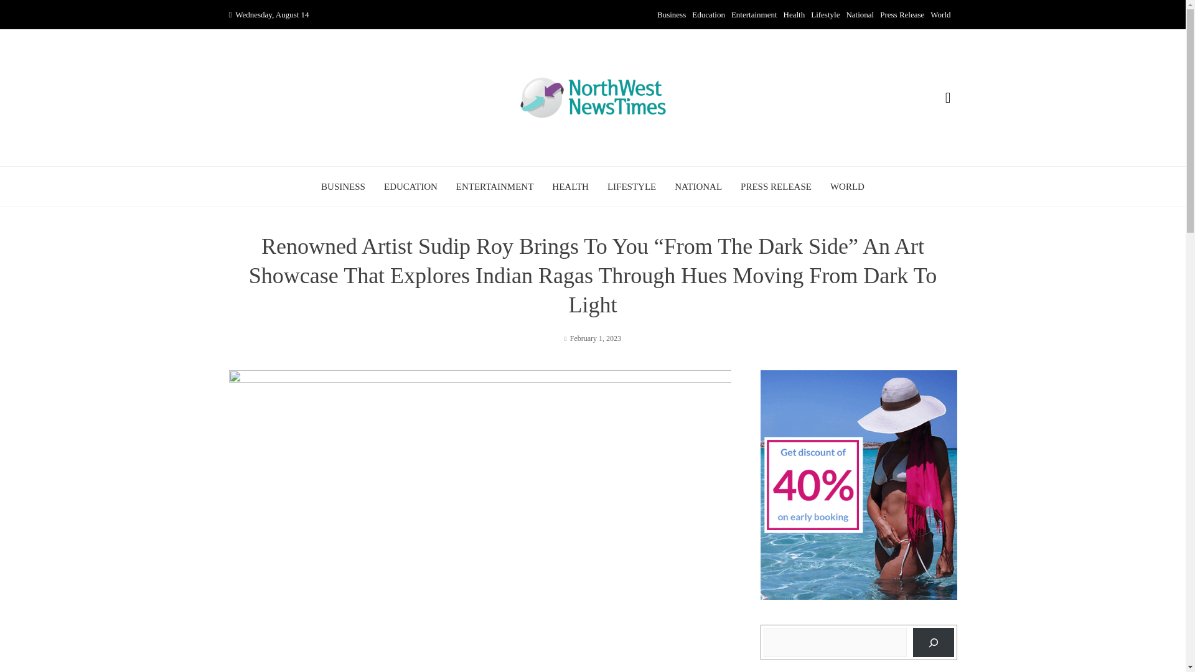  What do you see at coordinates (708, 15) in the screenshot?
I see `Education` at bounding box center [708, 15].